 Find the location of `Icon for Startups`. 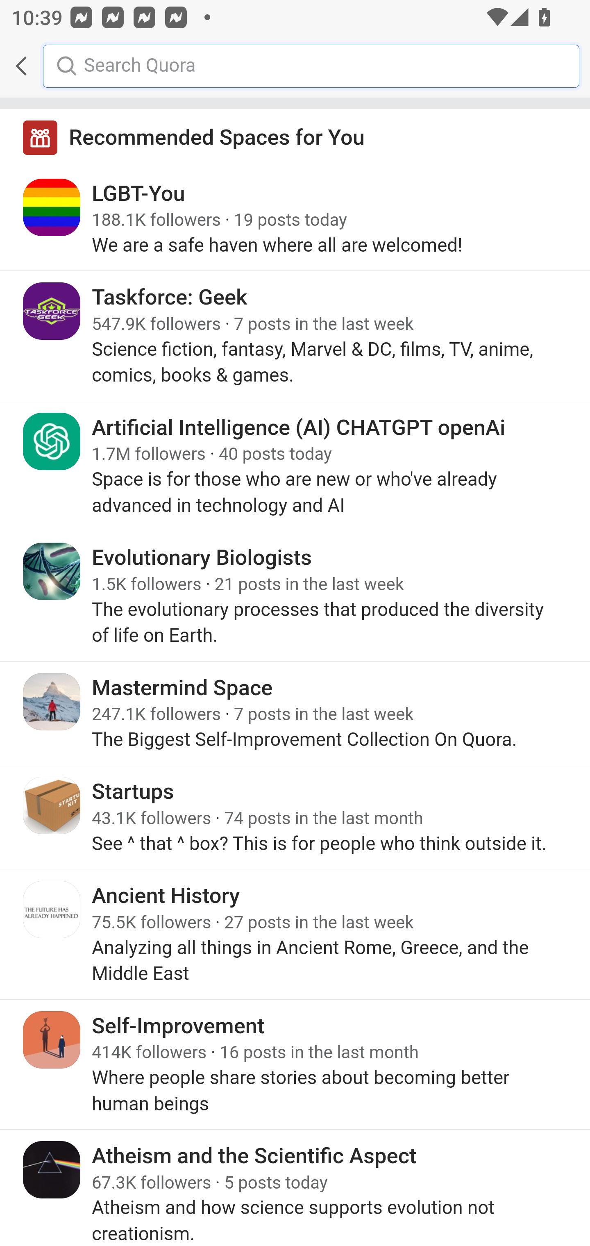

Icon for Startups is located at coordinates (52, 805).